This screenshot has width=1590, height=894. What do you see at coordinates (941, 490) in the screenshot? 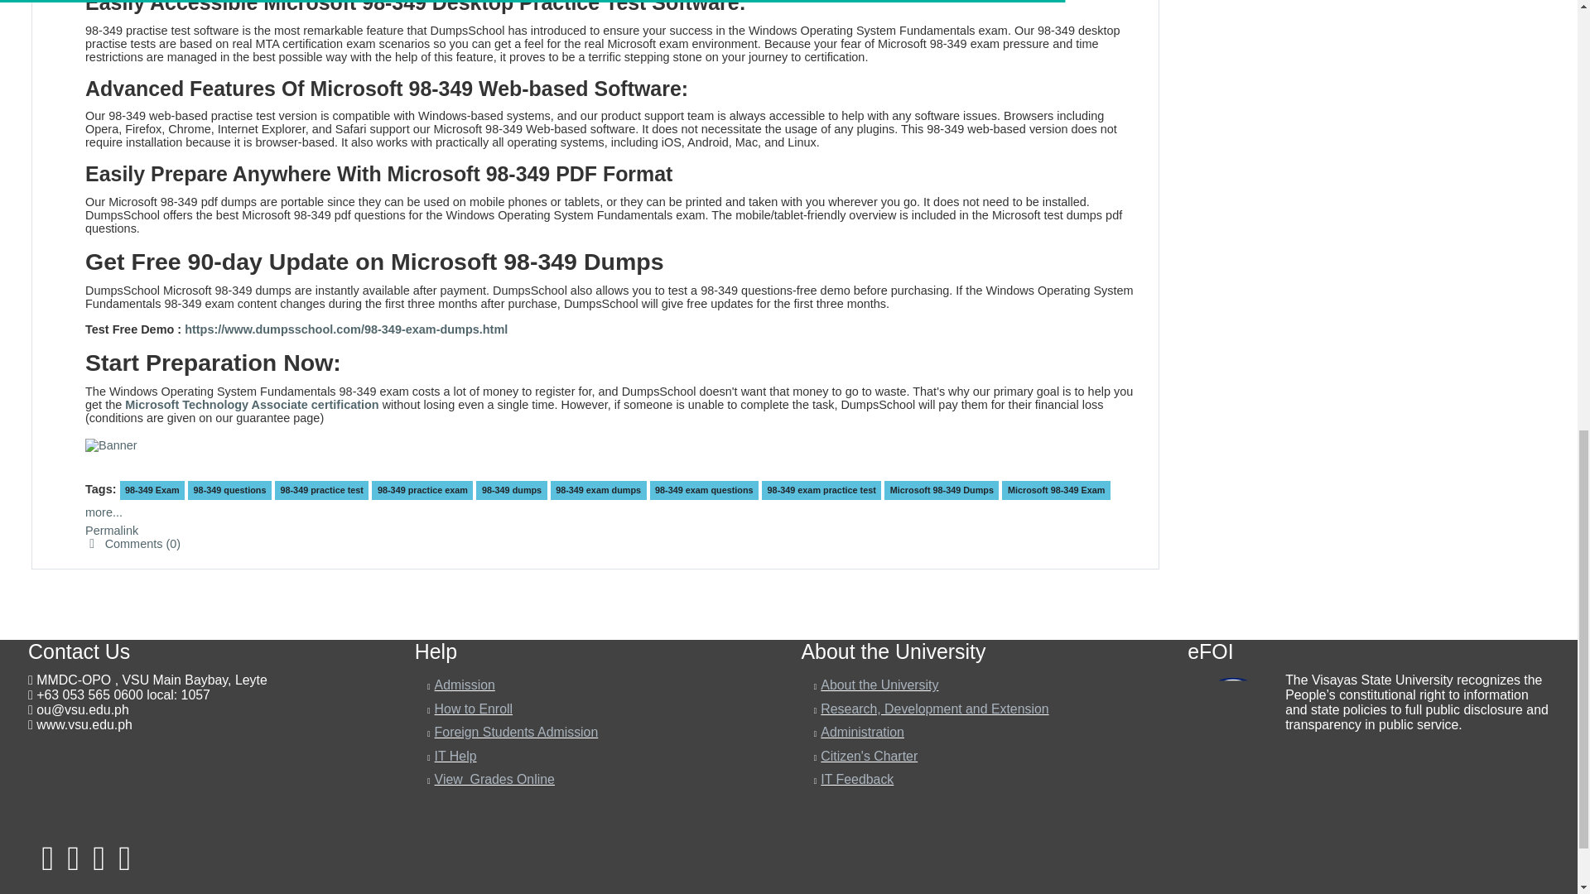
I see `Microsoft 98-349 Dumps` at bounding box center [941, 490].